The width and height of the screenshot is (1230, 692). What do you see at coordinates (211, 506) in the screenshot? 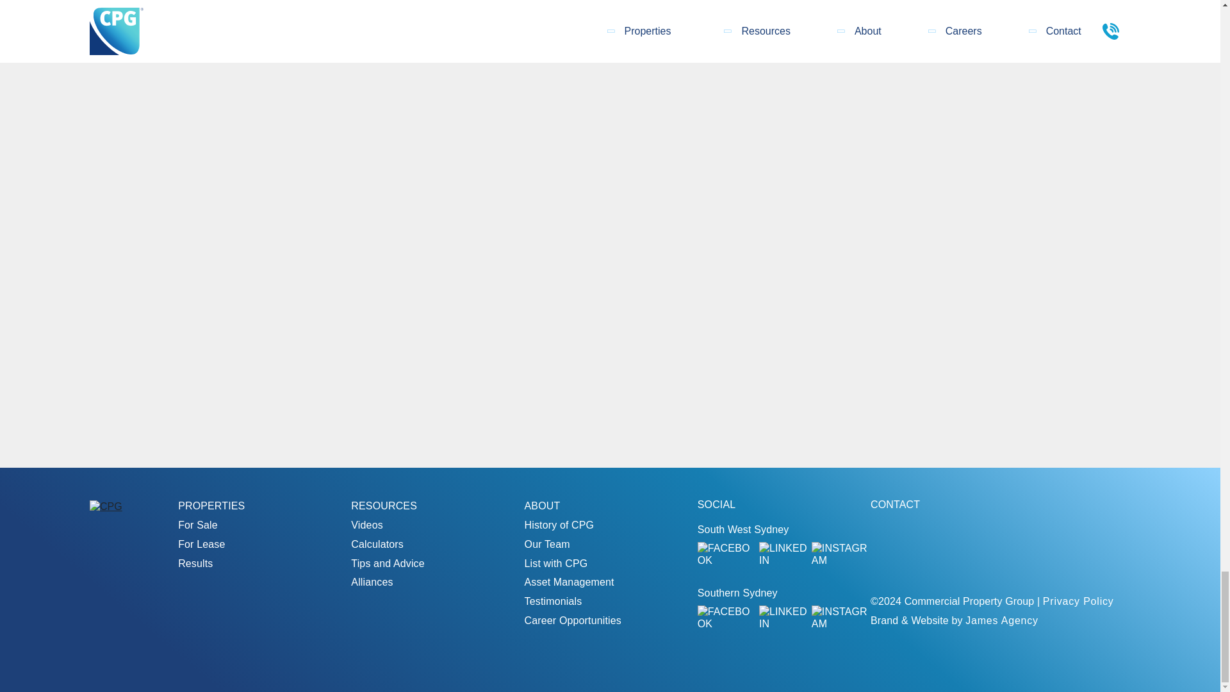
I see `PROPERTIES` at bounding box center [211, 506].